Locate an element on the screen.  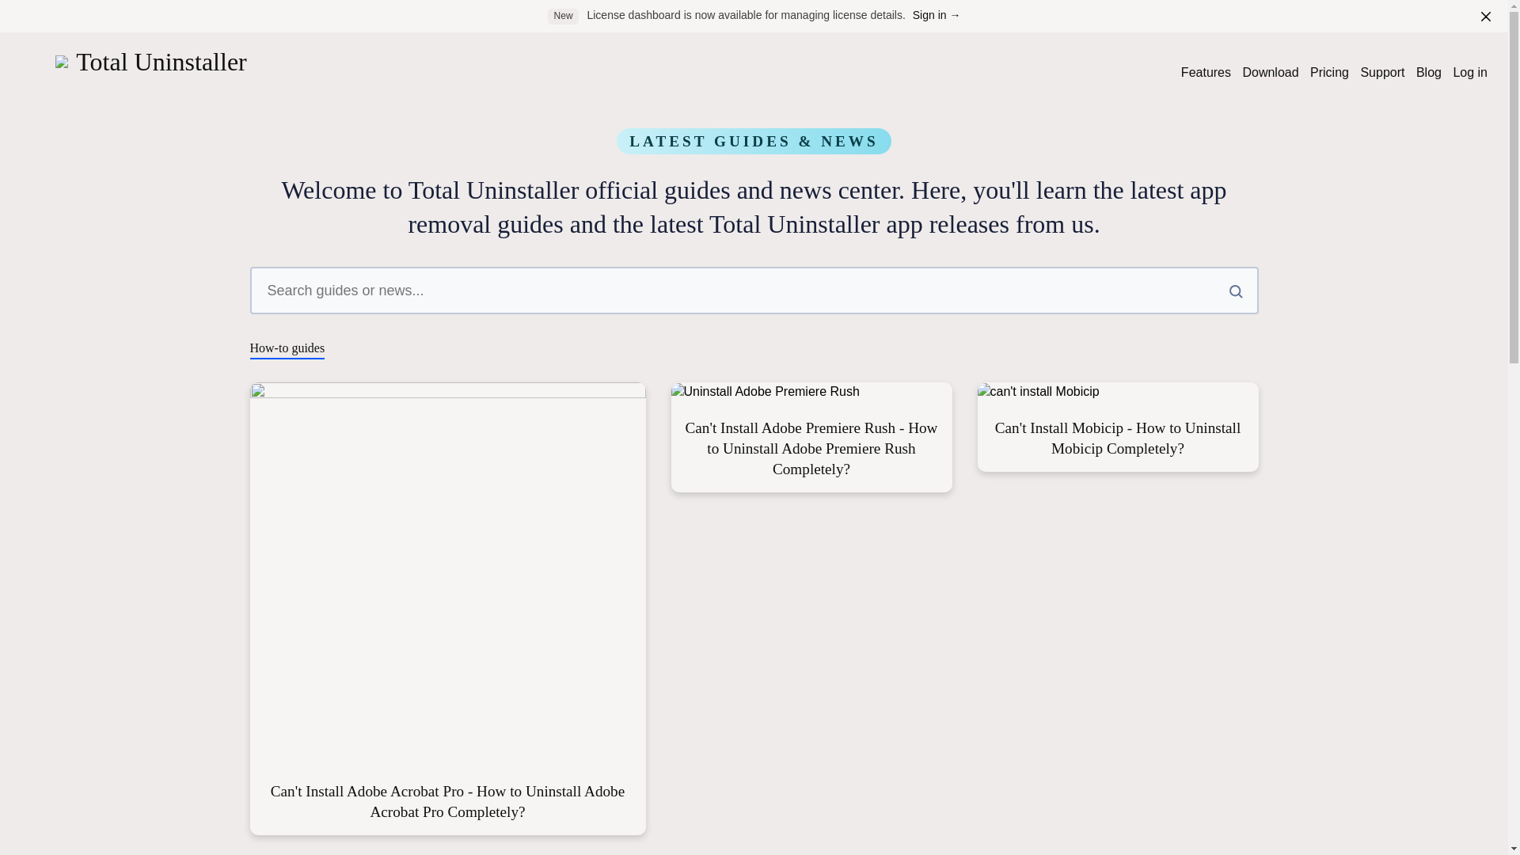
Download is located at coordinates (1270, 73).